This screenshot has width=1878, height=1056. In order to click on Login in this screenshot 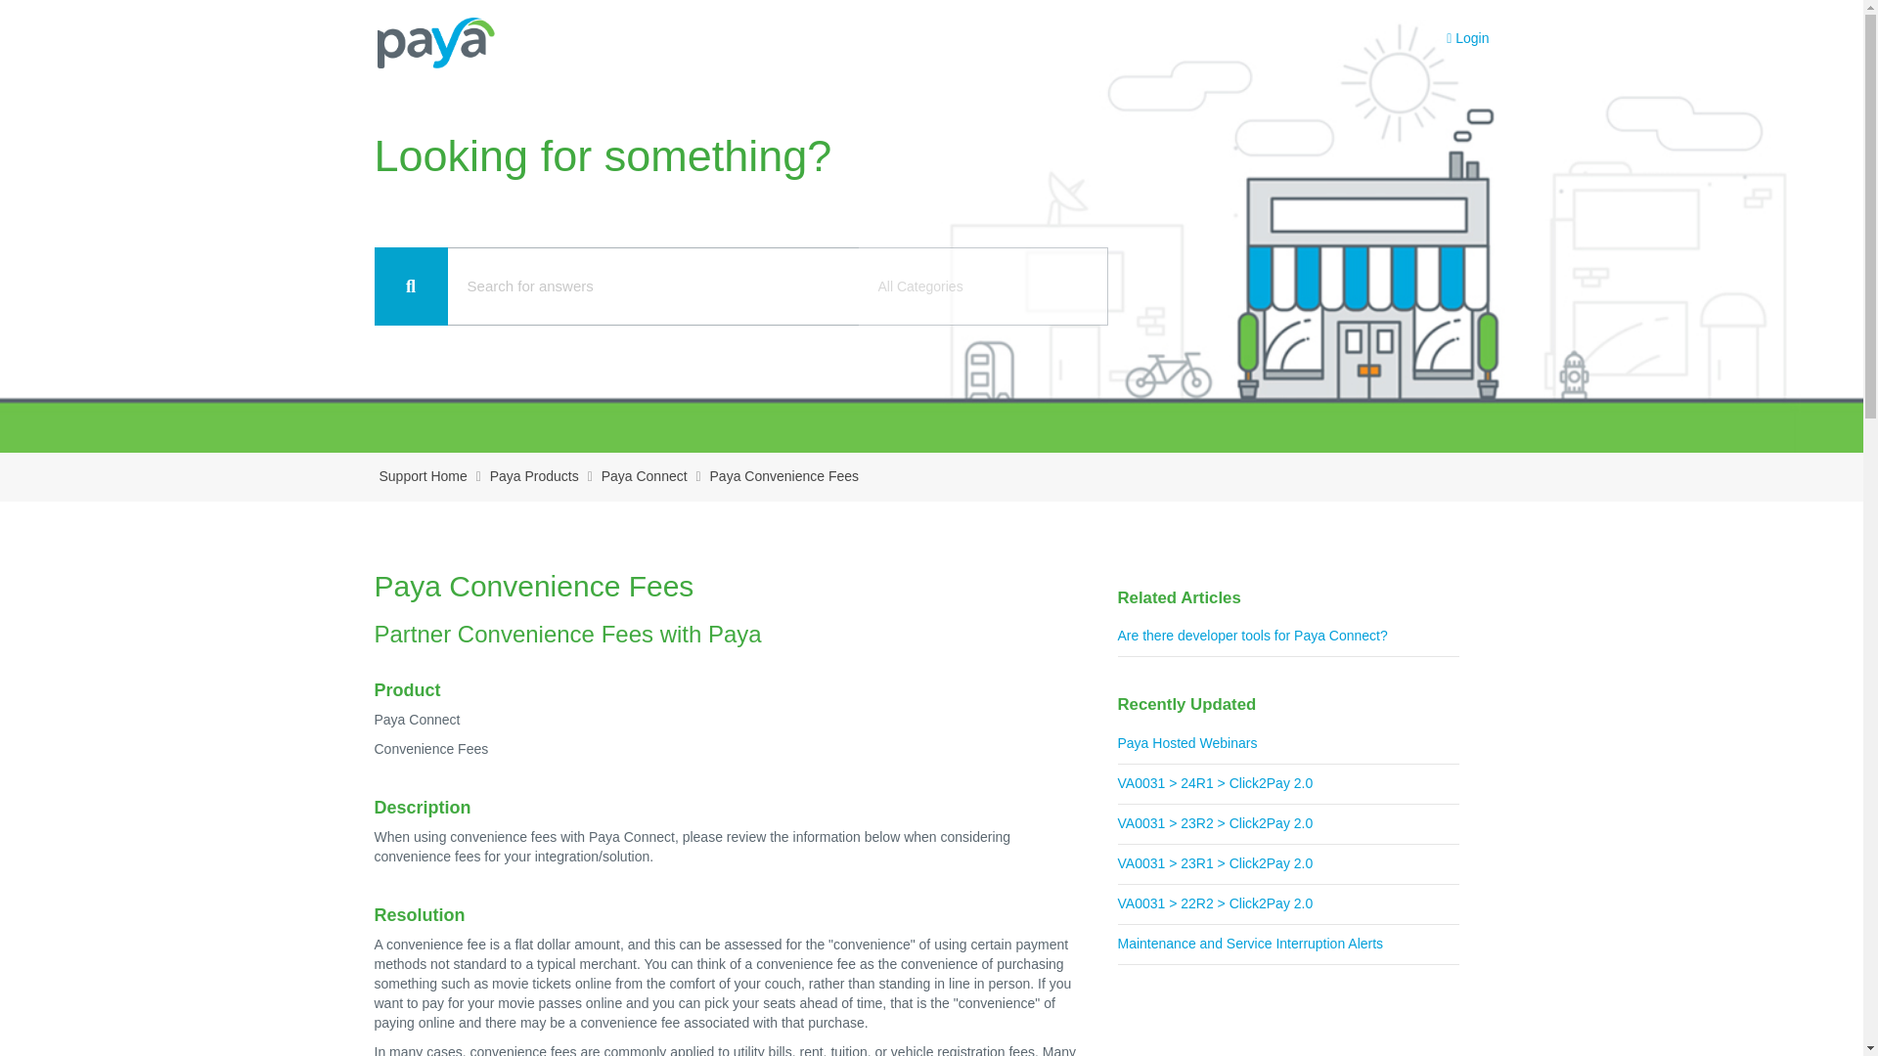, I will do `click(1467, 39)`.